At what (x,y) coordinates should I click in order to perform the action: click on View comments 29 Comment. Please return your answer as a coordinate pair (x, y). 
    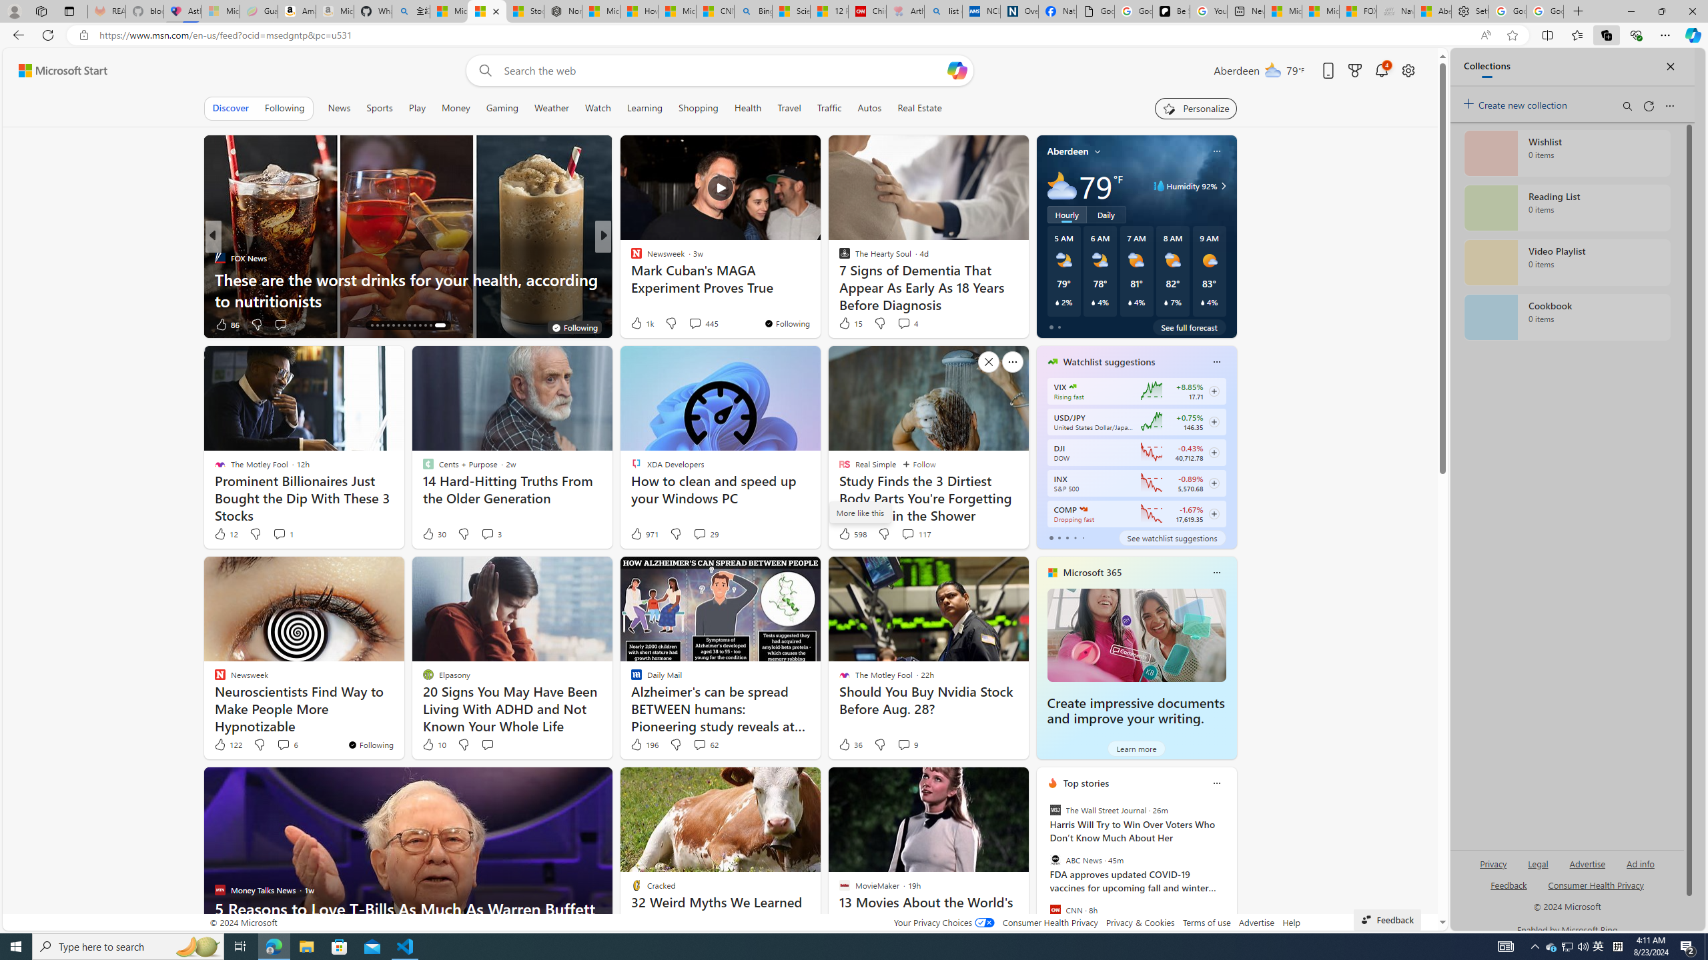
    Looking at the image, I should click on (699, 533).